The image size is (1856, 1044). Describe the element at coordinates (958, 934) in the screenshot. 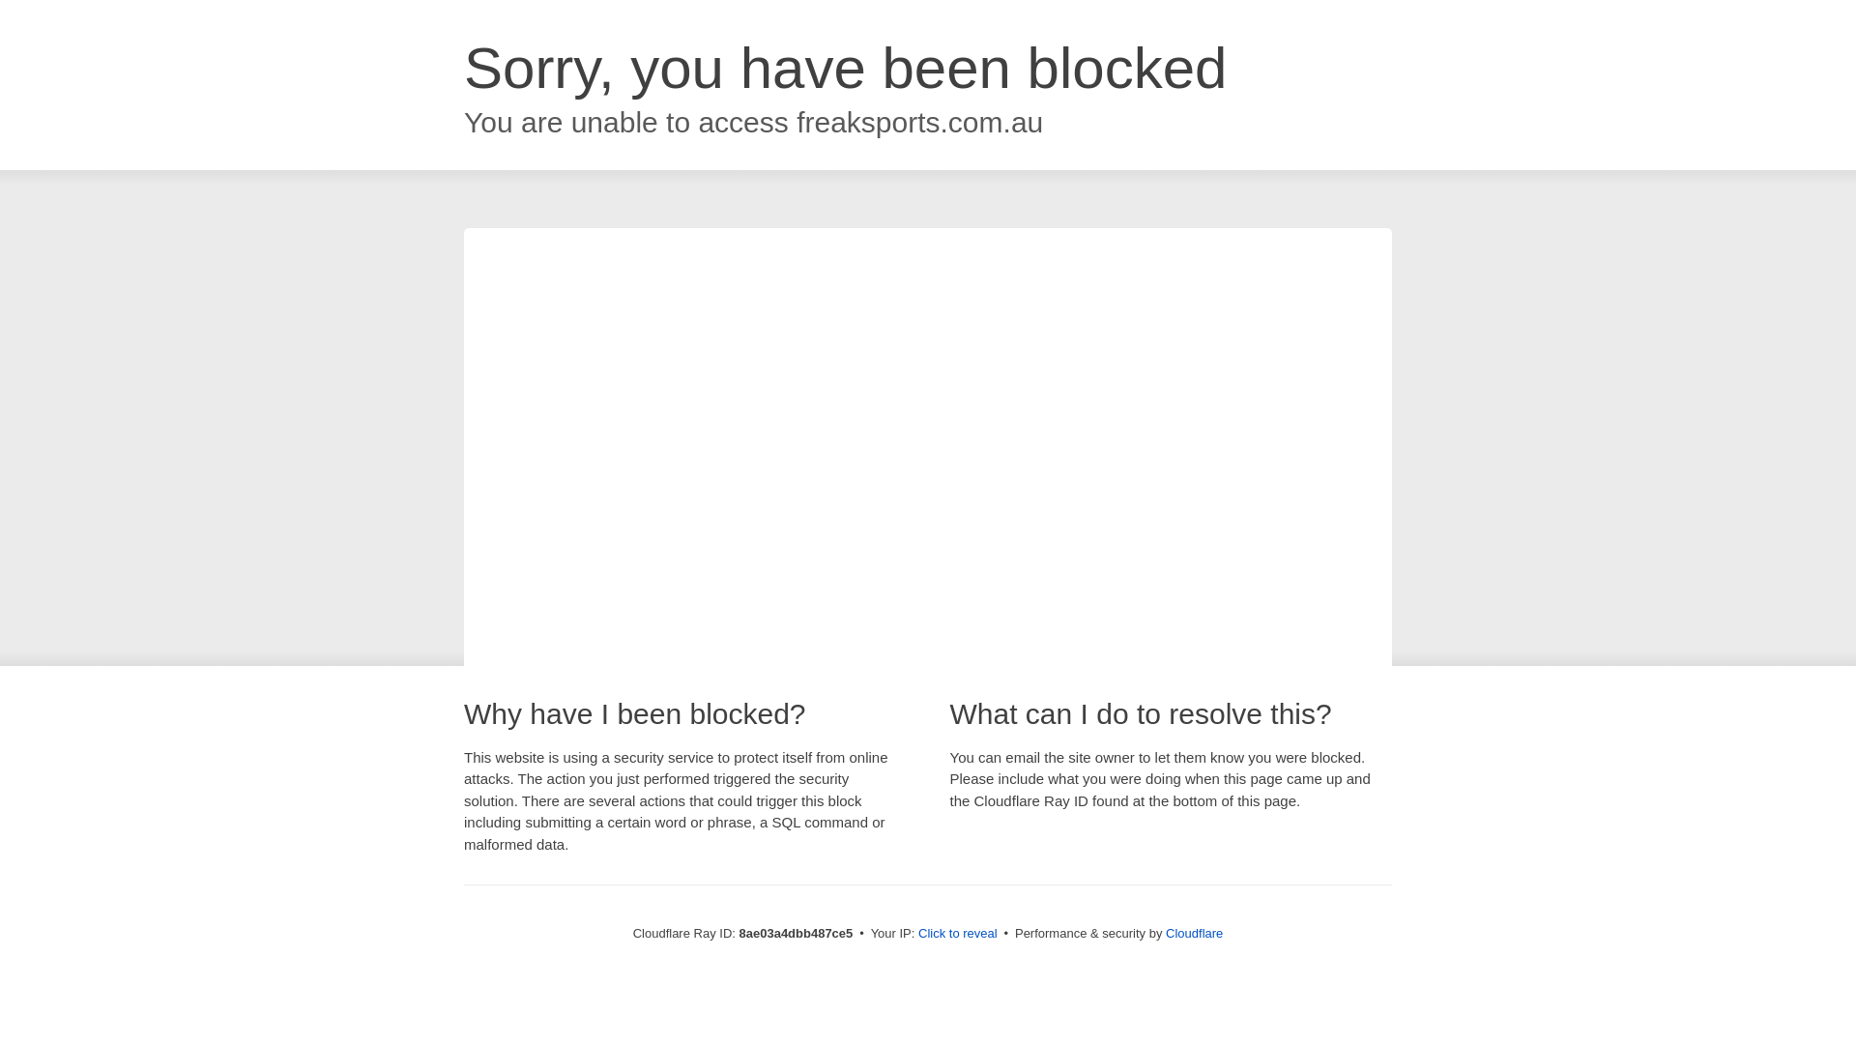

I see `Click to reveal` at that location.